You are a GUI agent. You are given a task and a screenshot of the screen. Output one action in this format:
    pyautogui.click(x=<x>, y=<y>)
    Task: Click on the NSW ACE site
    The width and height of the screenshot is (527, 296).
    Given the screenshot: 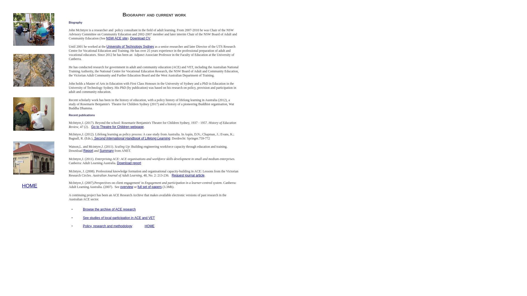 What is the action you would take?
    pyautogui.click(x=117, y=38)
    